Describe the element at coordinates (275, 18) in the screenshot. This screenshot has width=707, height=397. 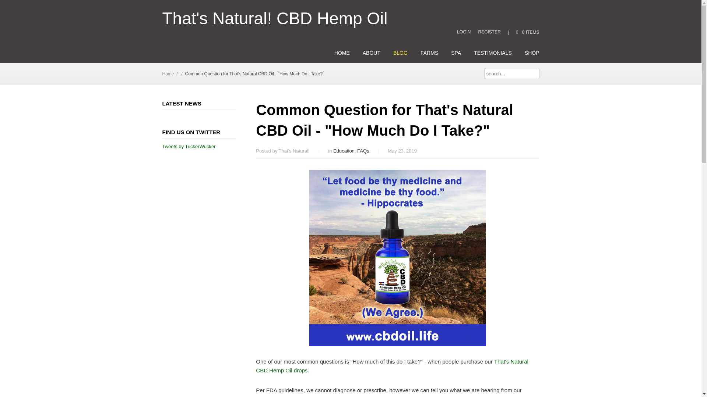
I see `That's Natural! CBD Hemp Oil` at that location.